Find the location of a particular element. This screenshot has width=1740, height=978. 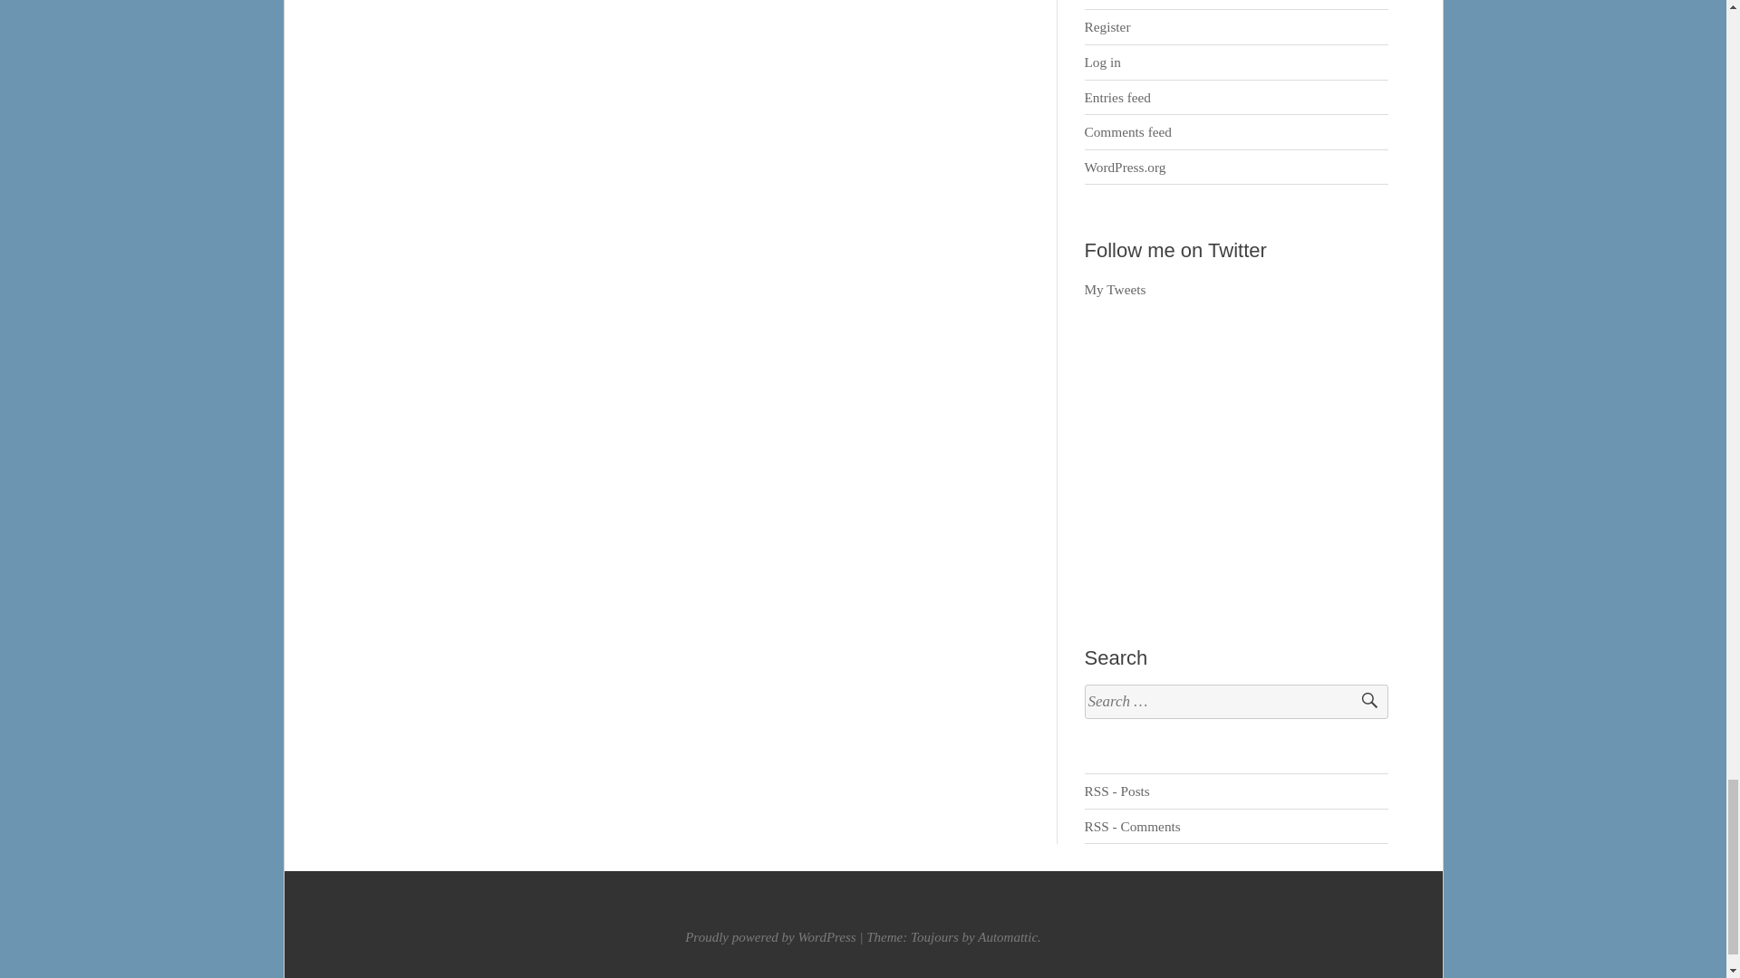

Subscribe to posts is located at coordinates (1116, 791).